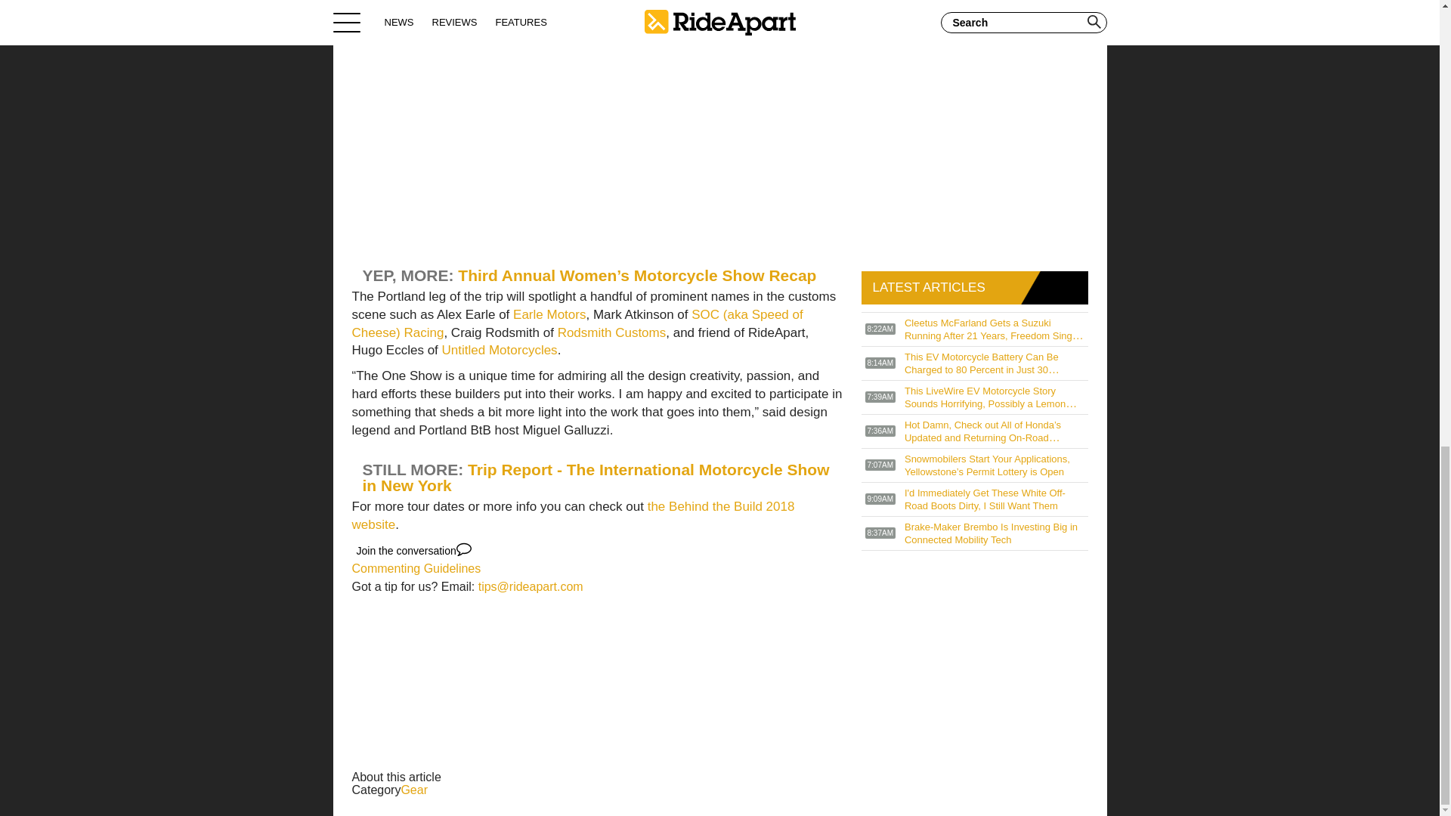 The image size is (1451, 816). Describe the element at coordinates (611, 332) in the screenshot. I see `Rodsmith Customs` at that location.